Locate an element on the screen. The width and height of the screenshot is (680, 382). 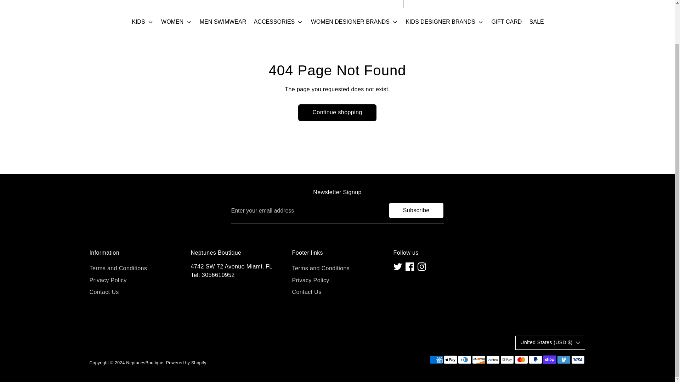
Diners Club is located at coordinates (464, 360).